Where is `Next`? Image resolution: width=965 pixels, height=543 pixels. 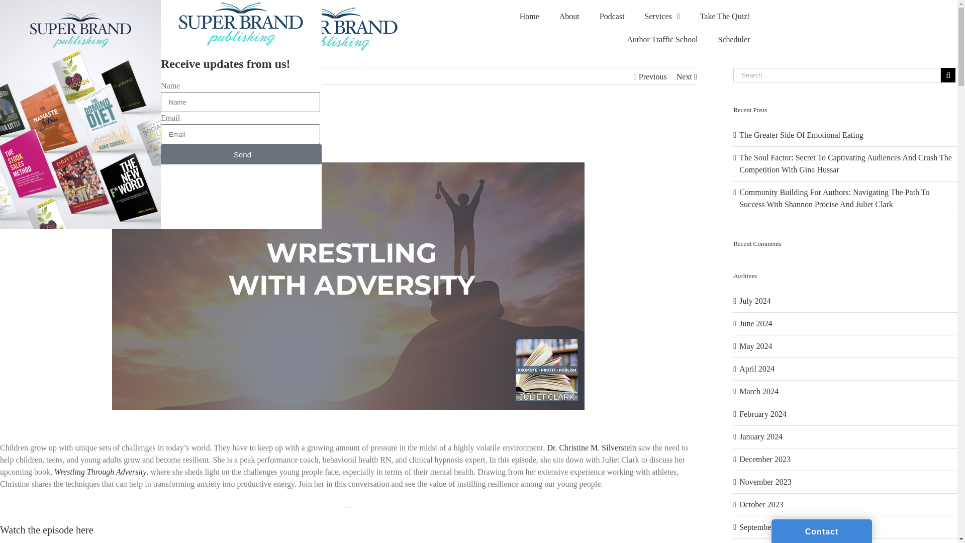
Next is located at coordinates (684, 76).